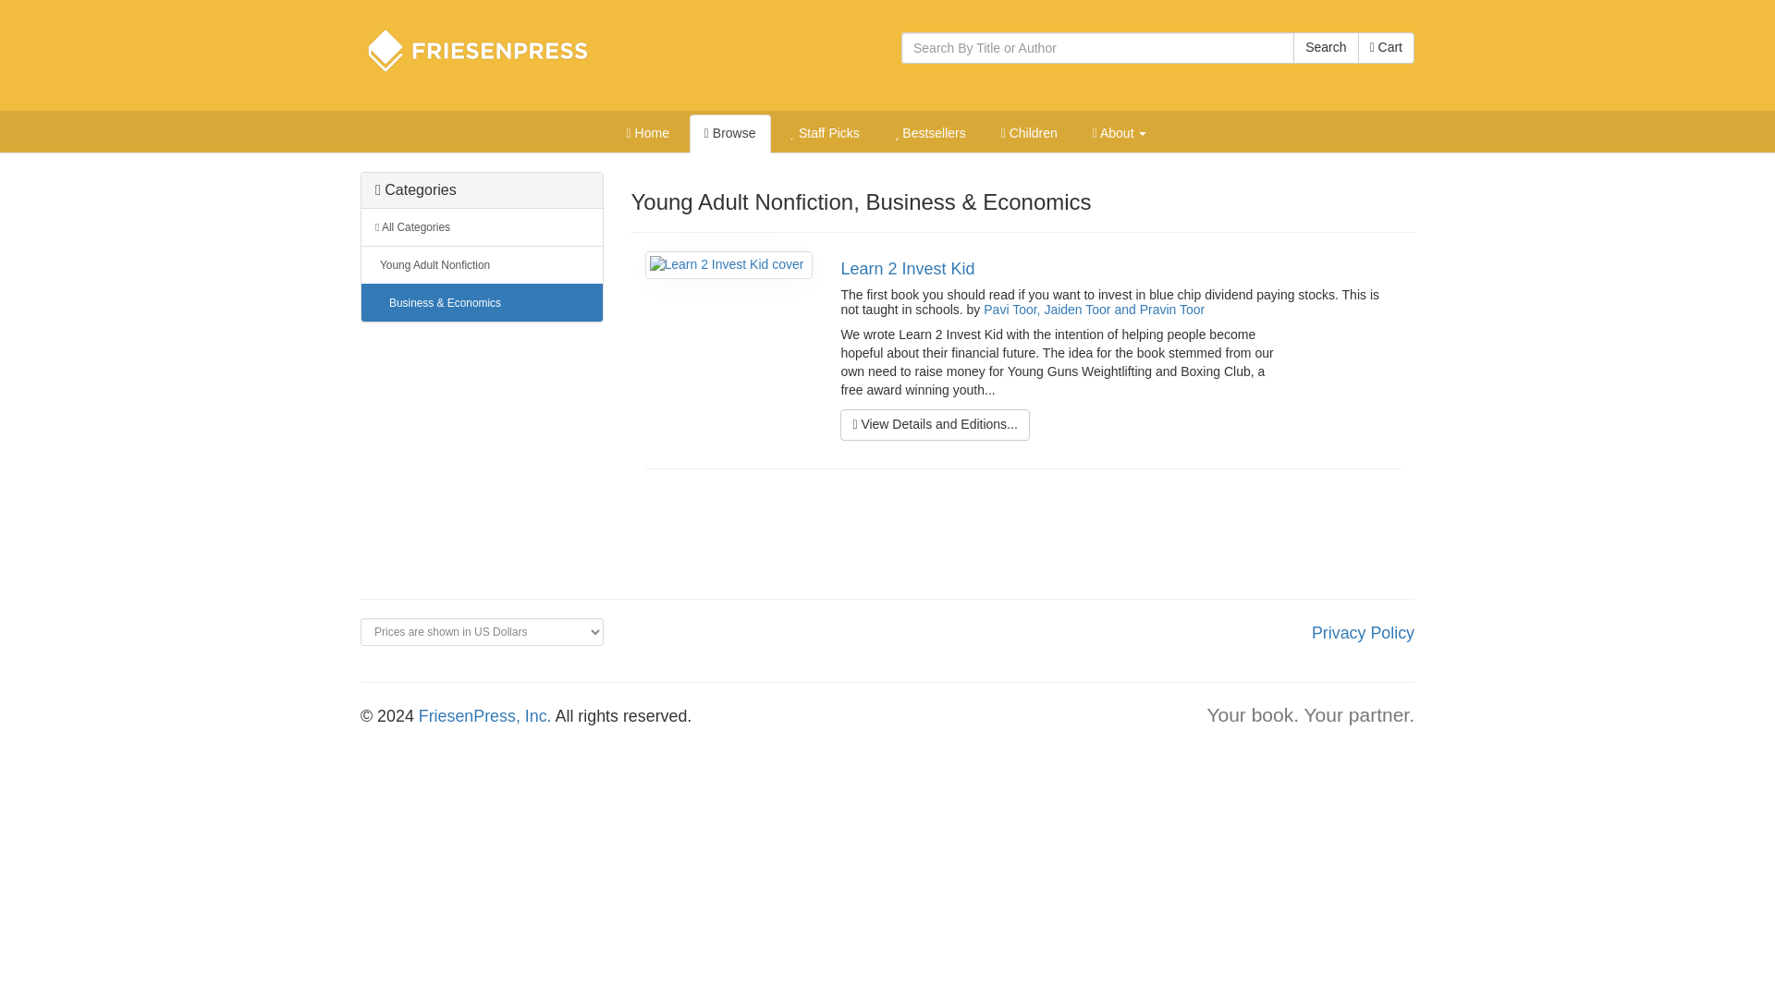  Describe the element at coordinates (907, 268) in the screenshot. I see `Learn 2 Invest Kid` at that location.